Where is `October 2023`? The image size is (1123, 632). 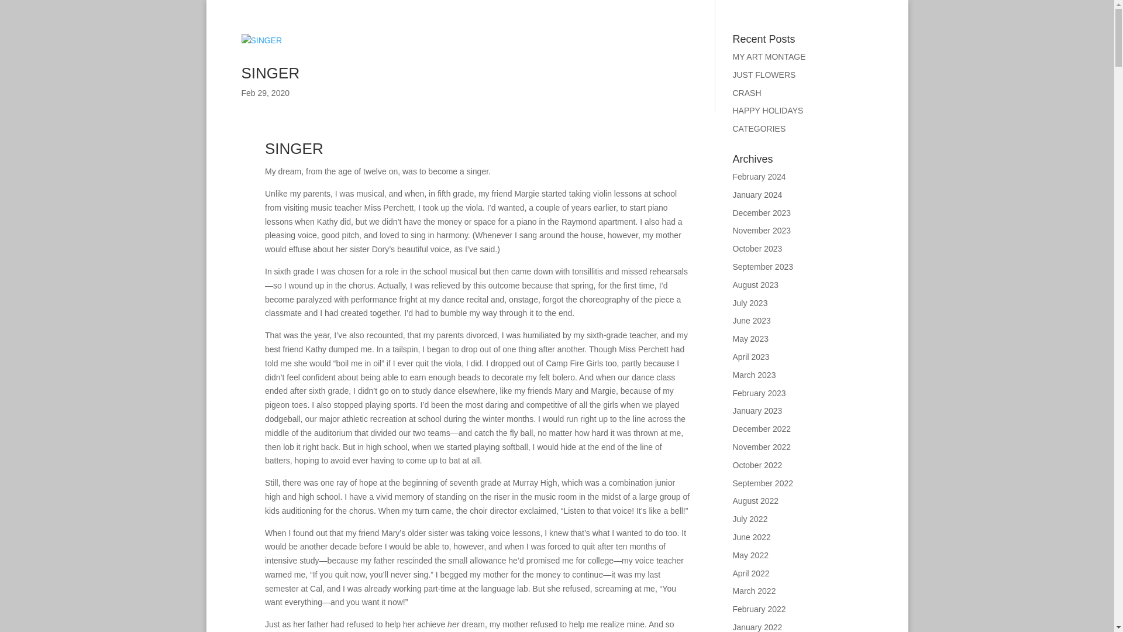 October 2023 is located at coordinates (757, 248).